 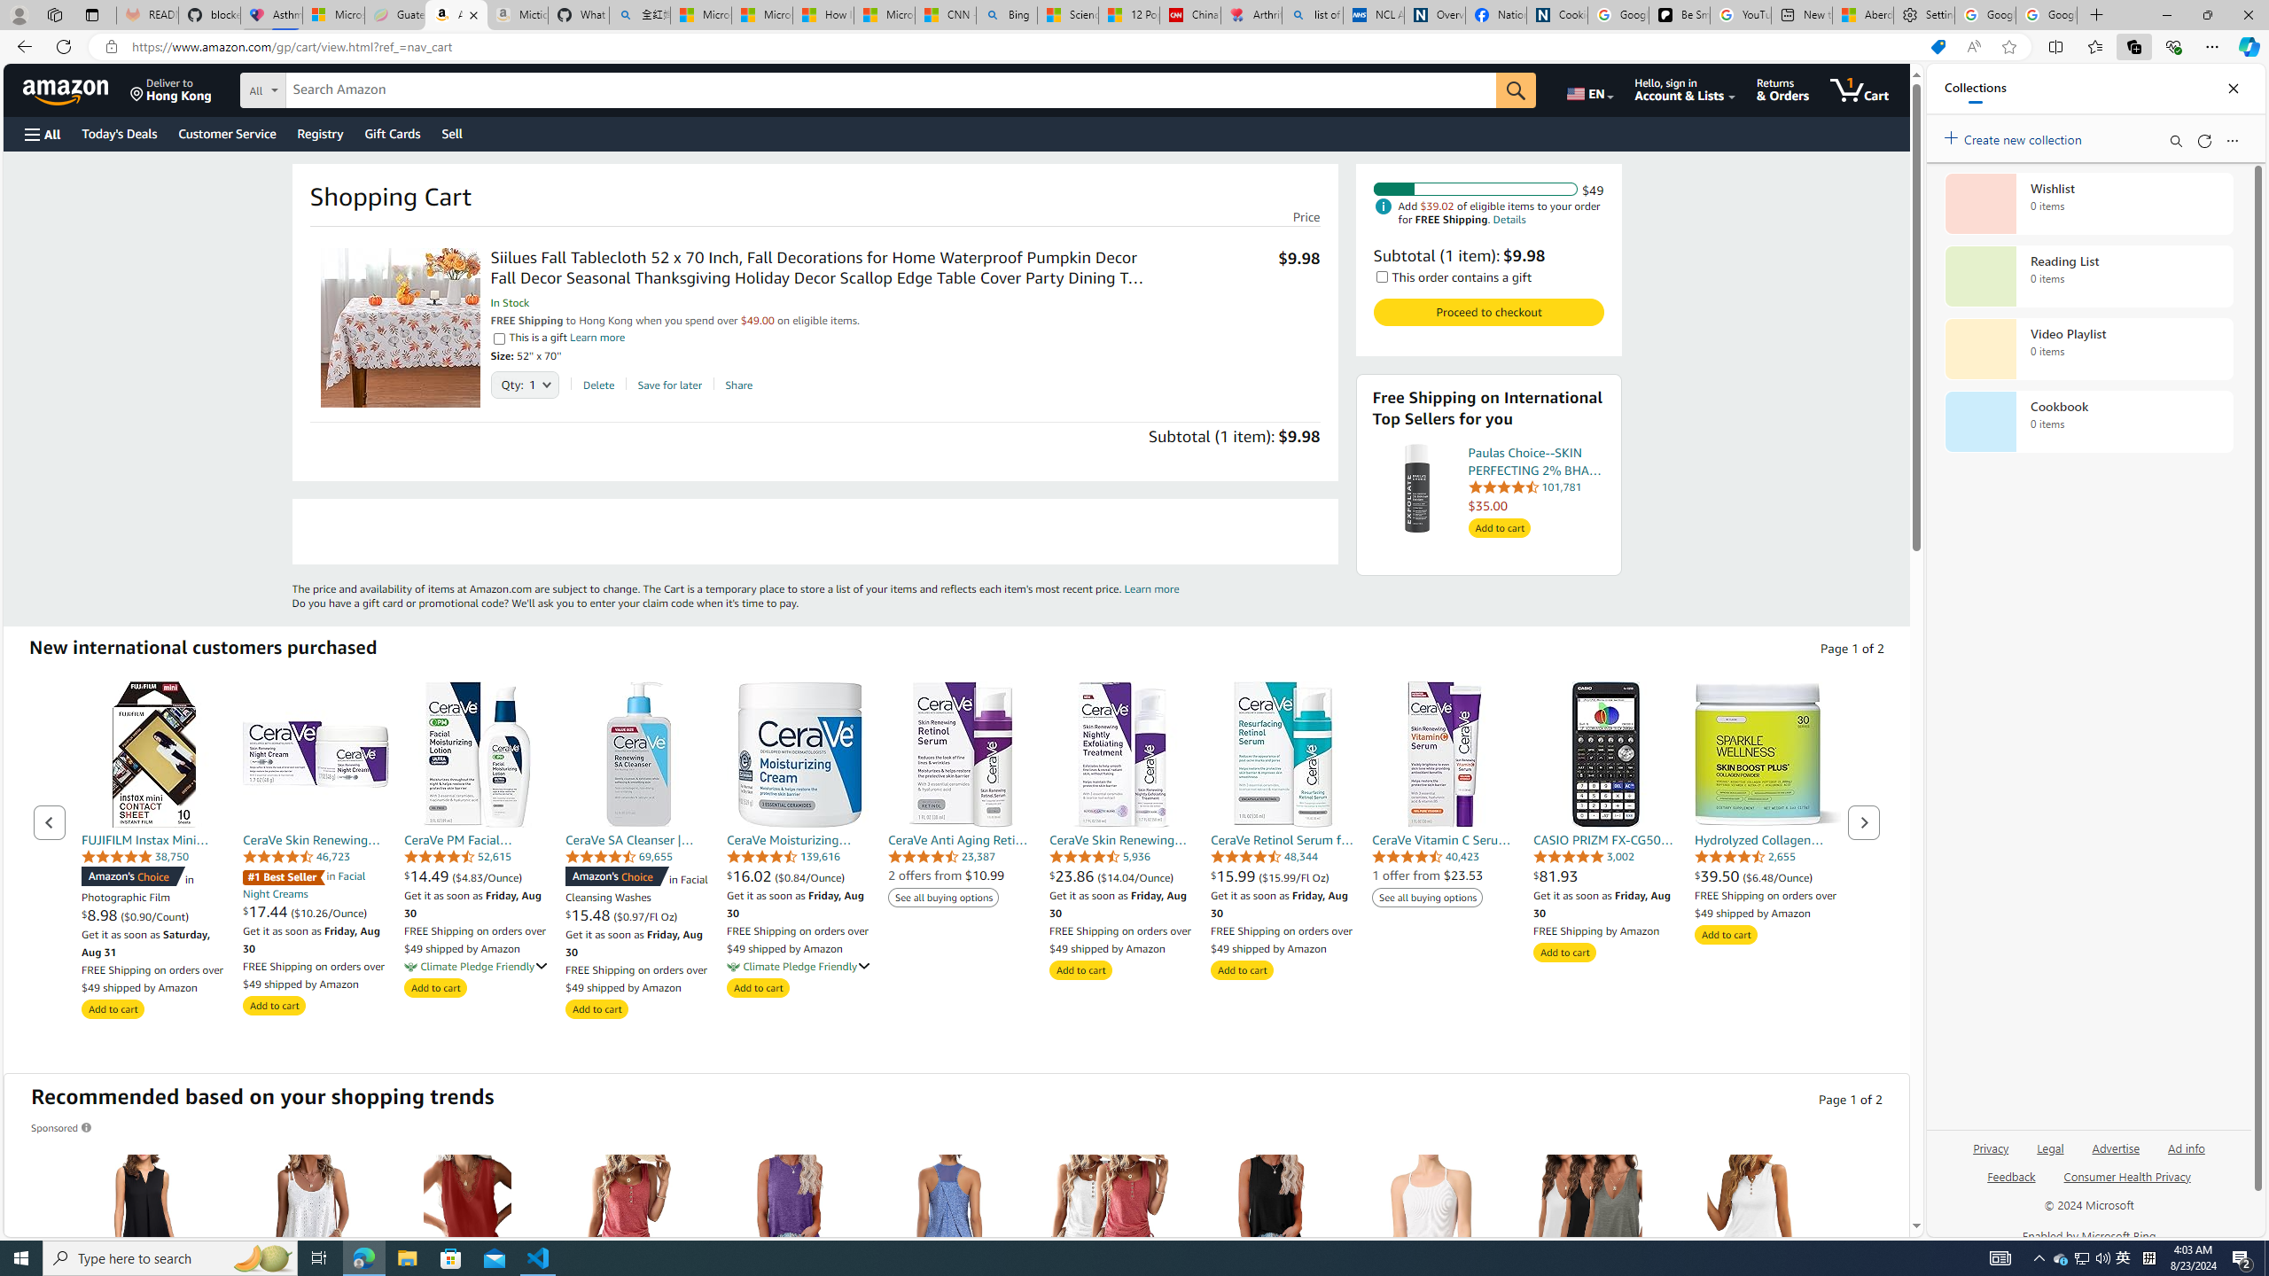 What do you see at coordinates (2088, 422) in the screenshot?
I see `Cookbook collection, 0 items` at bounding box center [2088, 422].